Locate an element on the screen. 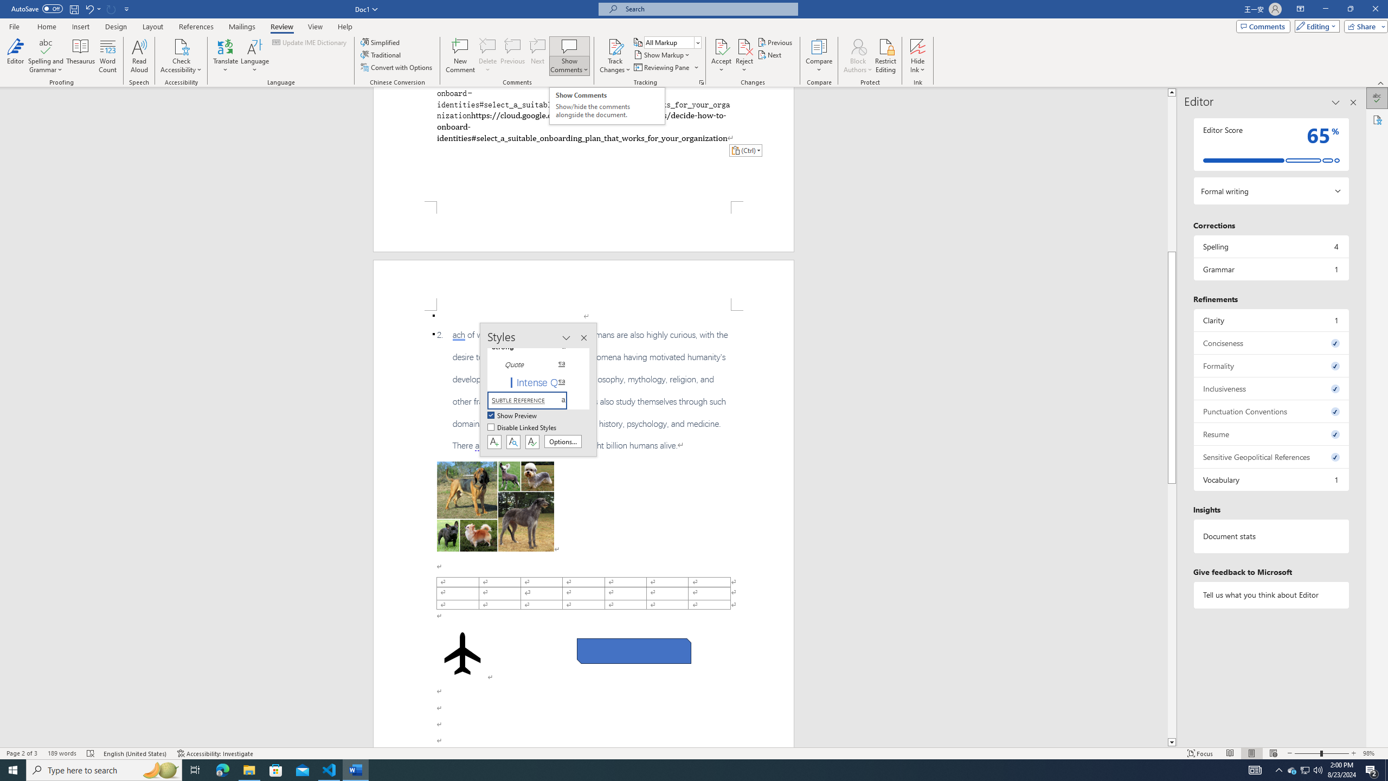 The height and width of the screenshot is (781, 1388). Previous is located at coordinates (775, 42).